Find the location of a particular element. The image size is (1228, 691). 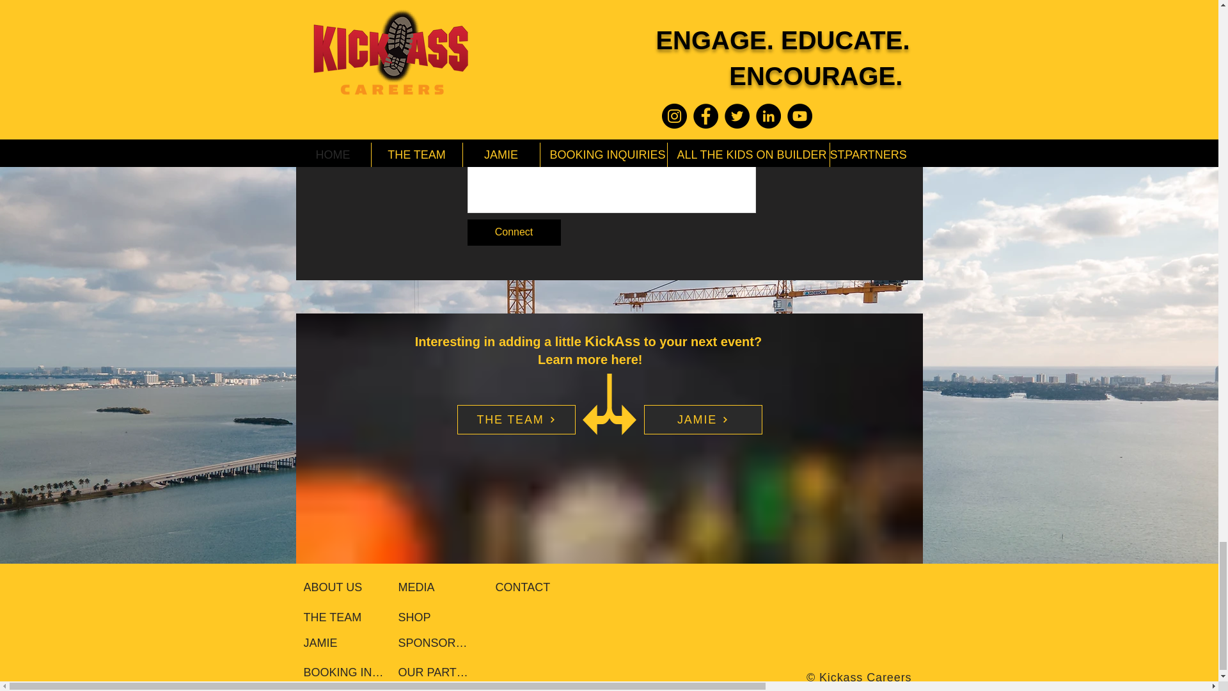

OUR PARTNERS is located at coordinates (436, 672).